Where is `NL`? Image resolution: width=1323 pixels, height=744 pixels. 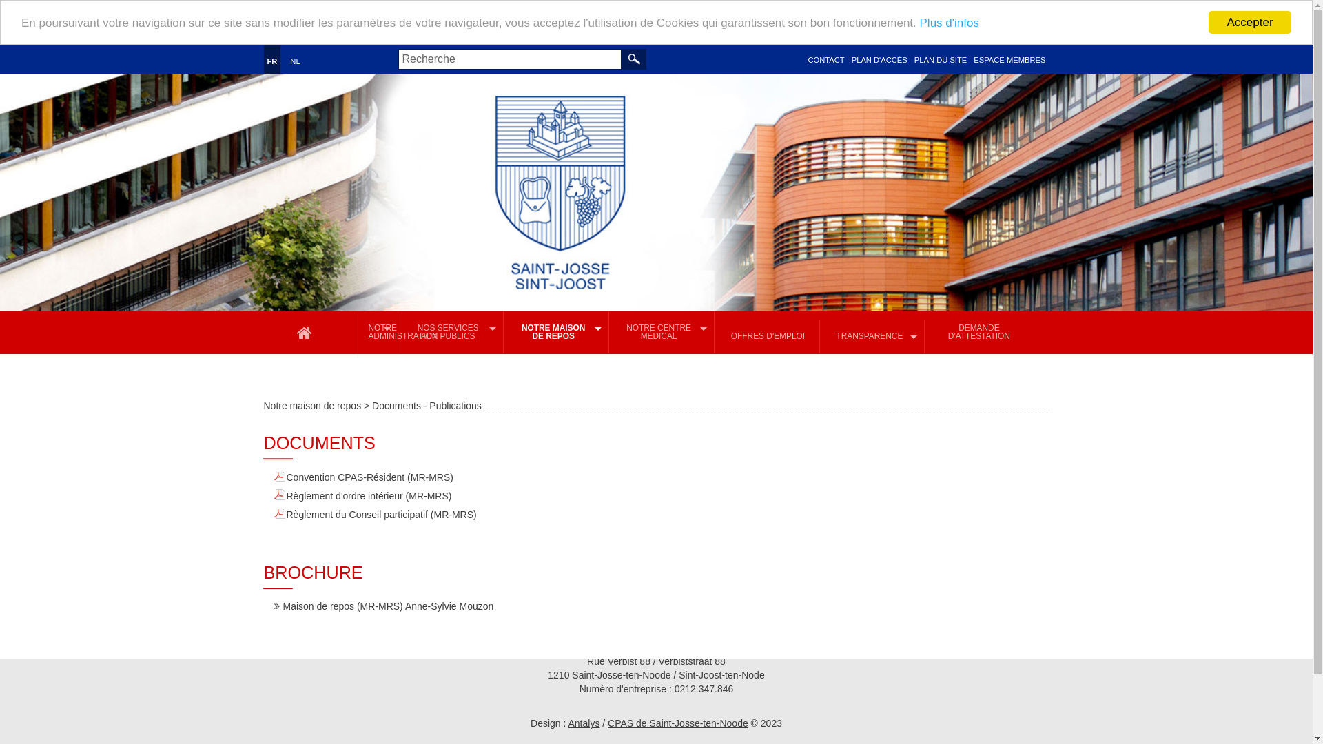
NL is located at coordinates (295, 61).